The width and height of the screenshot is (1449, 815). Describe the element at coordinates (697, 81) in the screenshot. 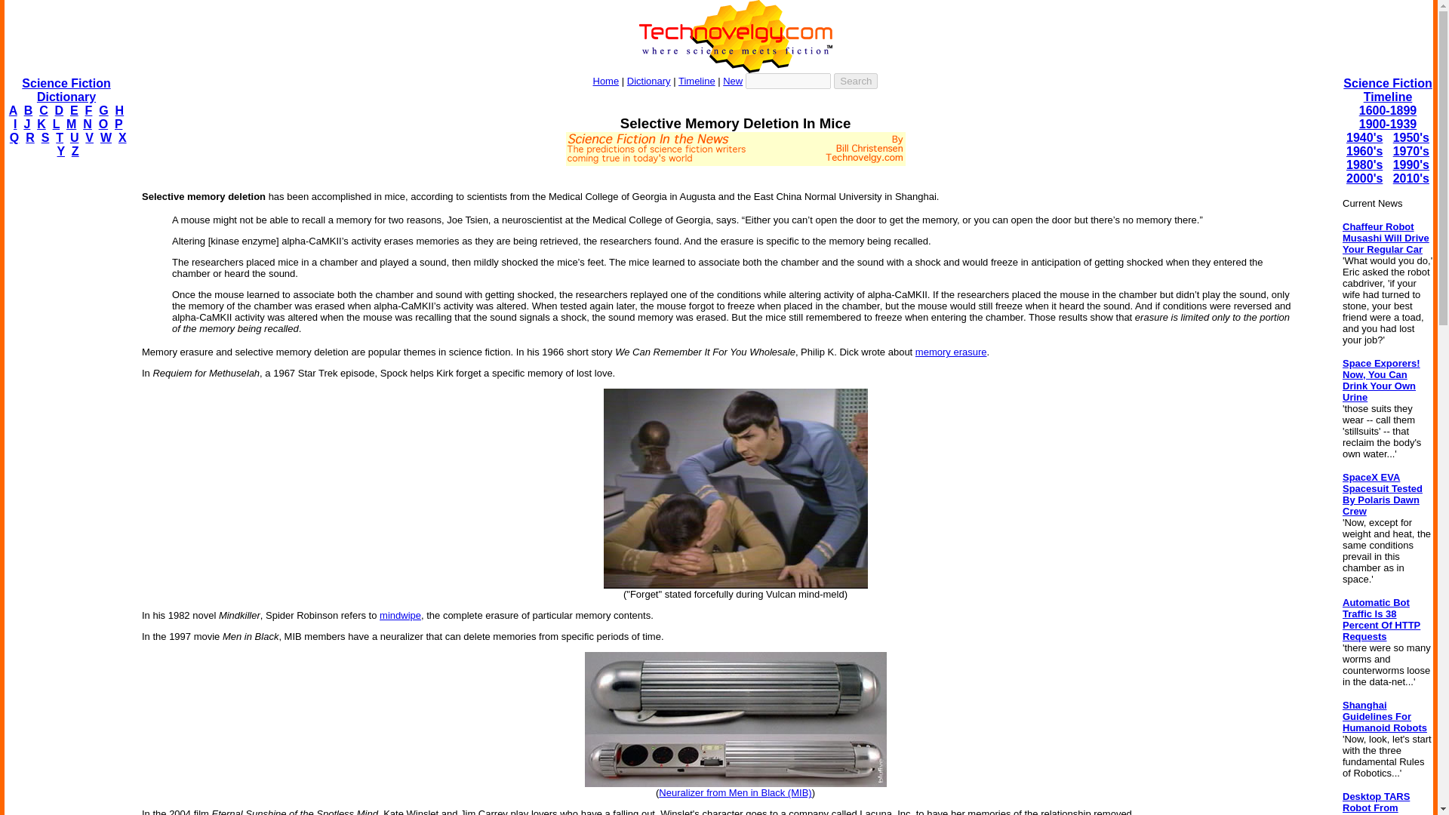

I see `Timeline` at that location.